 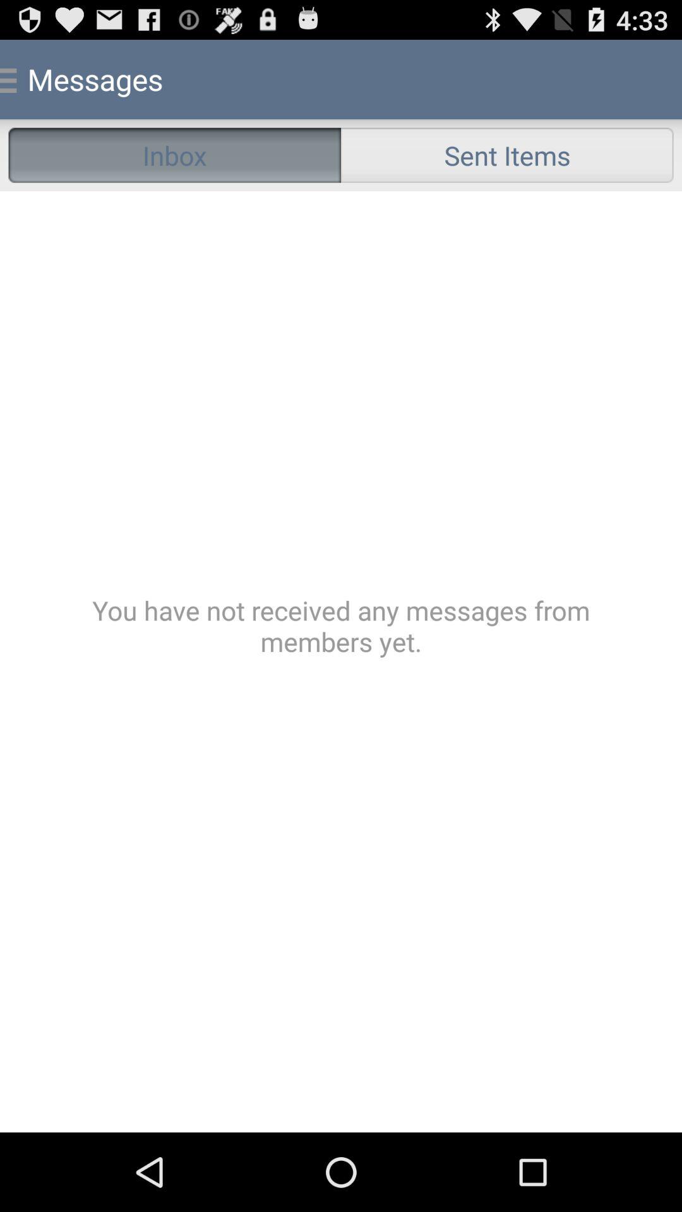 I want to click on choose the sent items item, so click(x=507, y=155).